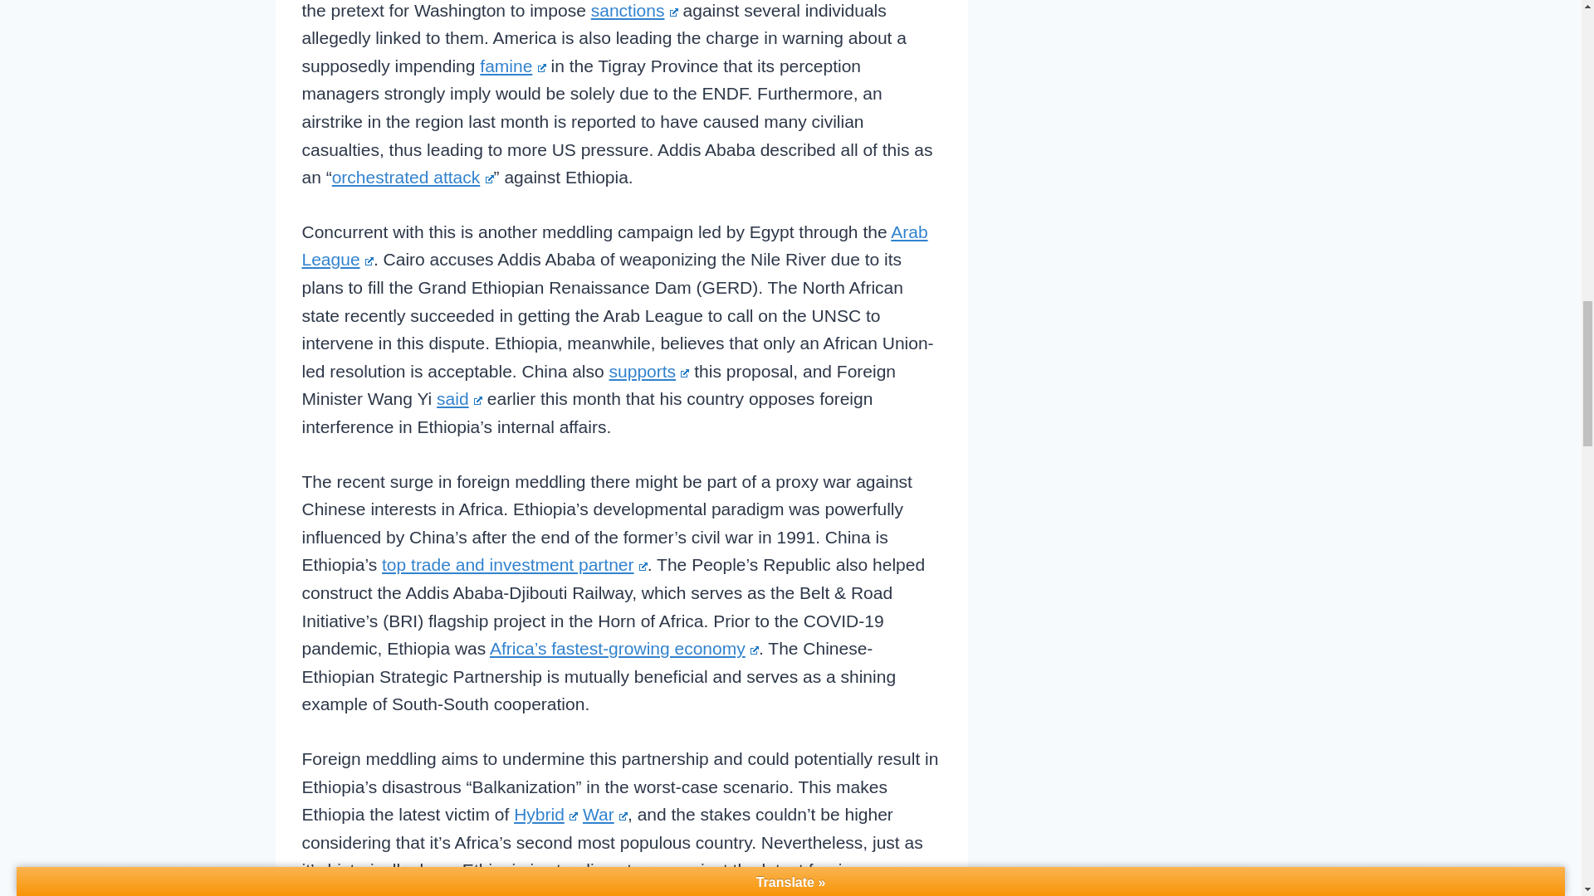 The width and height of the screenshot is (1594, 896). I want to click on top trade and investment partner, so click(515, 564).